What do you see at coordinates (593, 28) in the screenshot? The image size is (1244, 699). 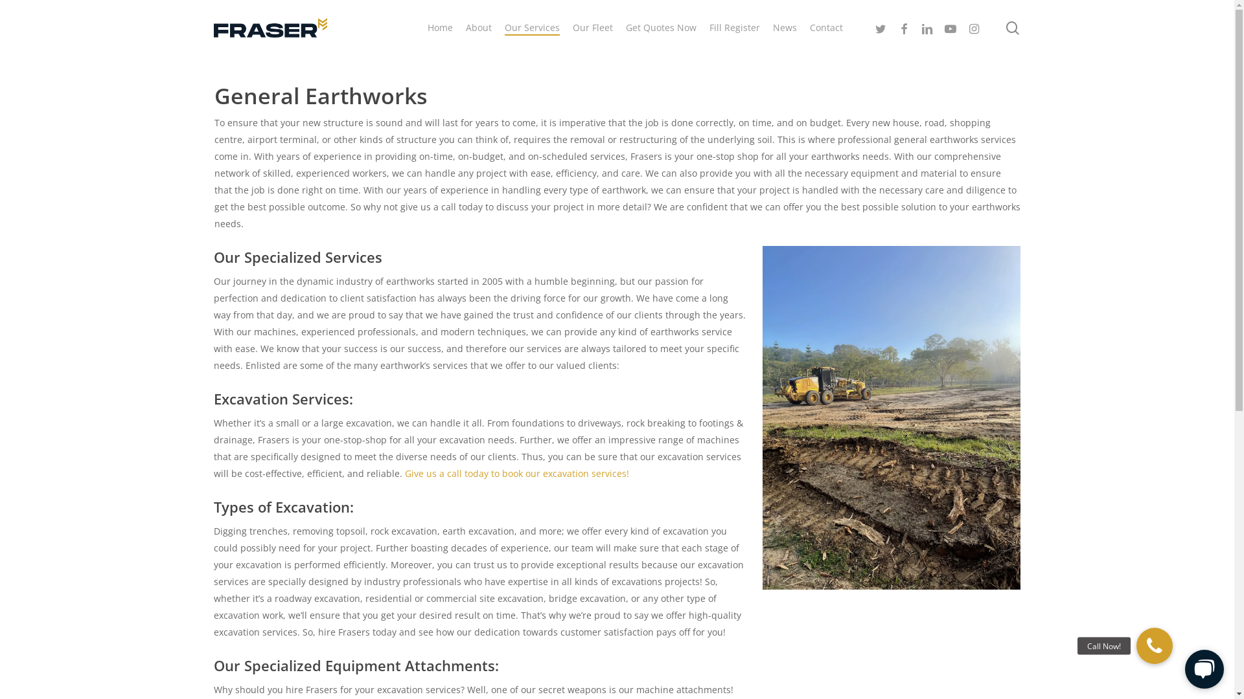 I see `Our Fleet` at bounding box center [593, 28].